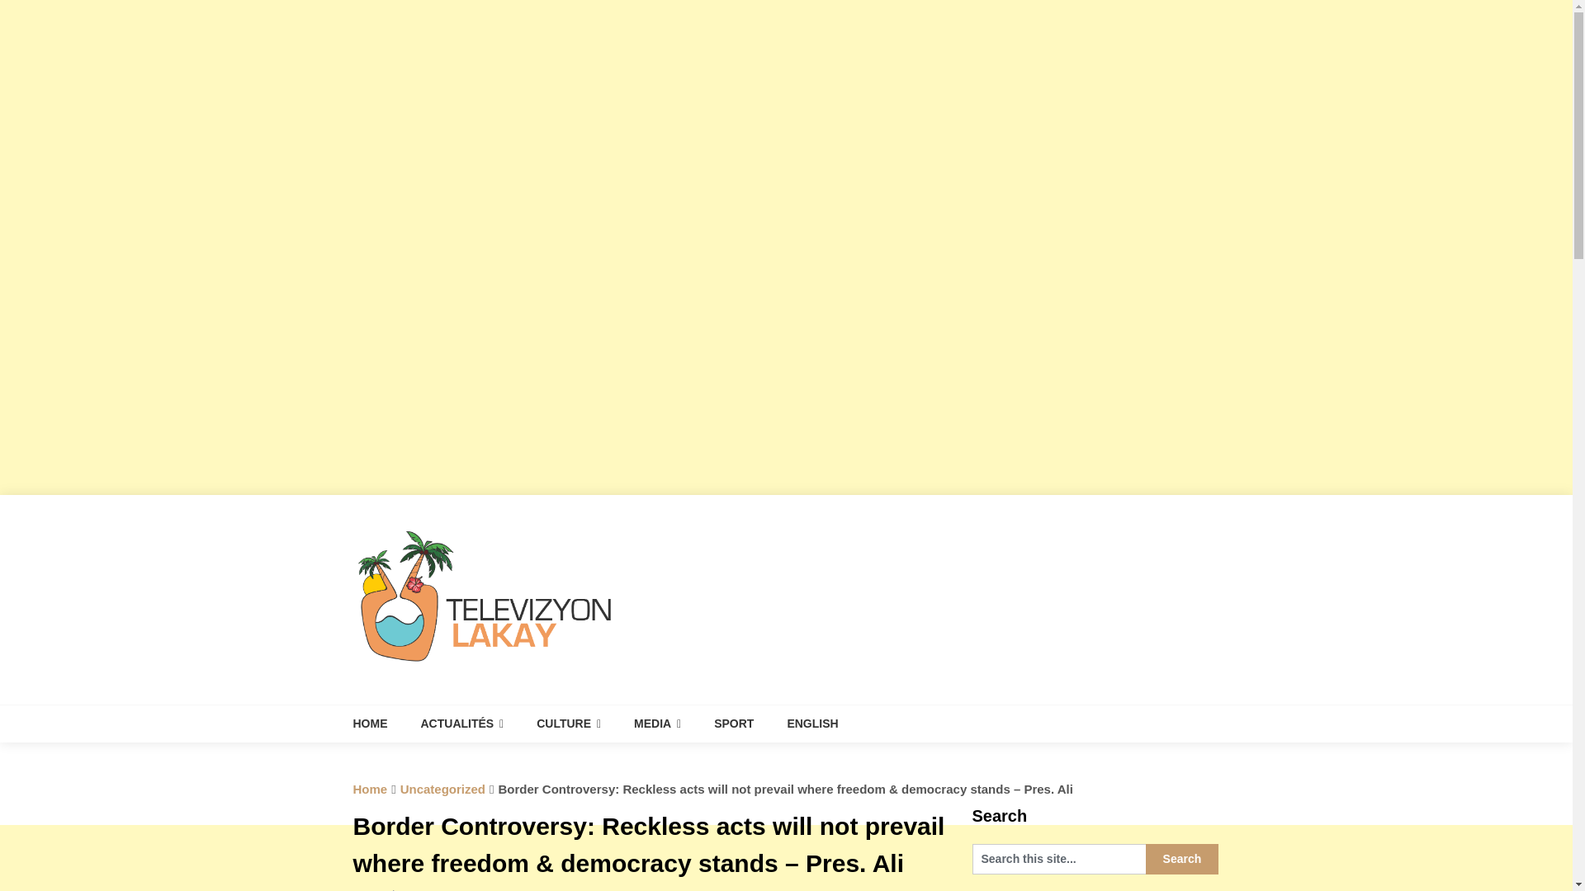 The width and height of the screenshot is (1585, 891). What do you see at coordinates (733, 724) in the screenshot?
I see `SPORT` at bounding box center [733, 724].